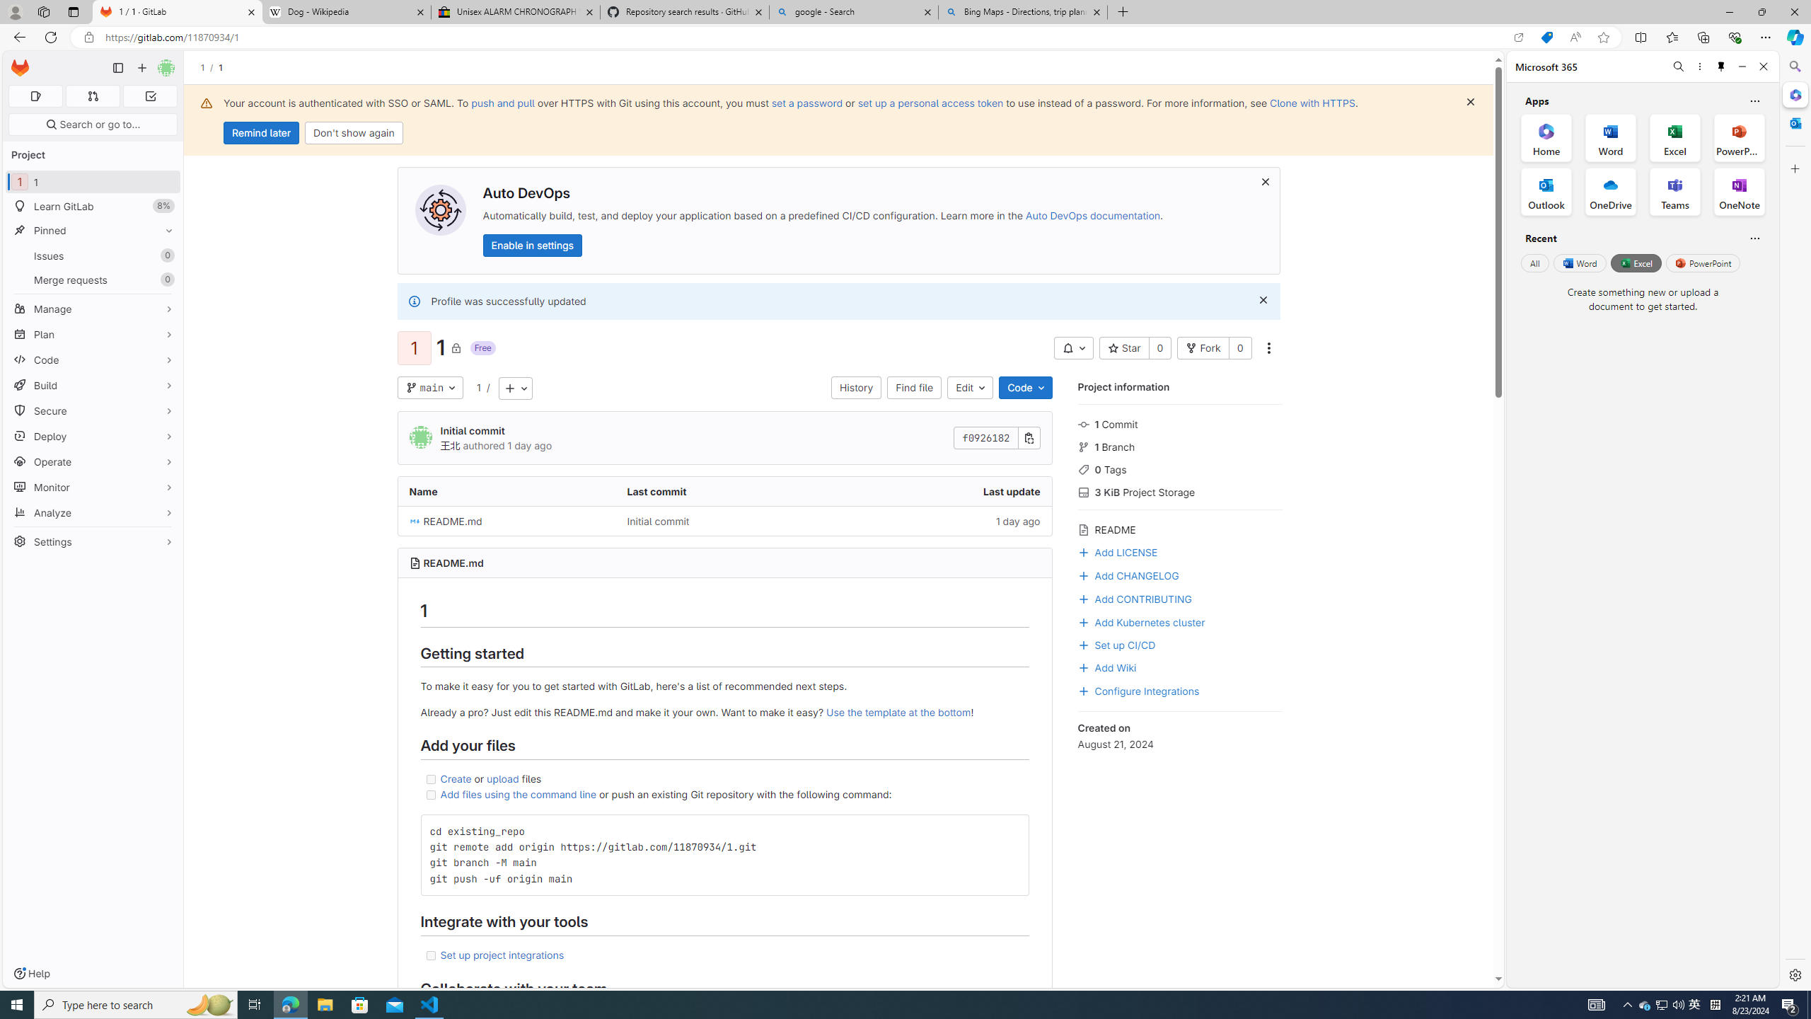 This screenshot has height=1019, width=1811. What do you see at coordinates (1675, 192) in the screenshot?
I see `Teams Office App` at bounding box center [1675, 192].